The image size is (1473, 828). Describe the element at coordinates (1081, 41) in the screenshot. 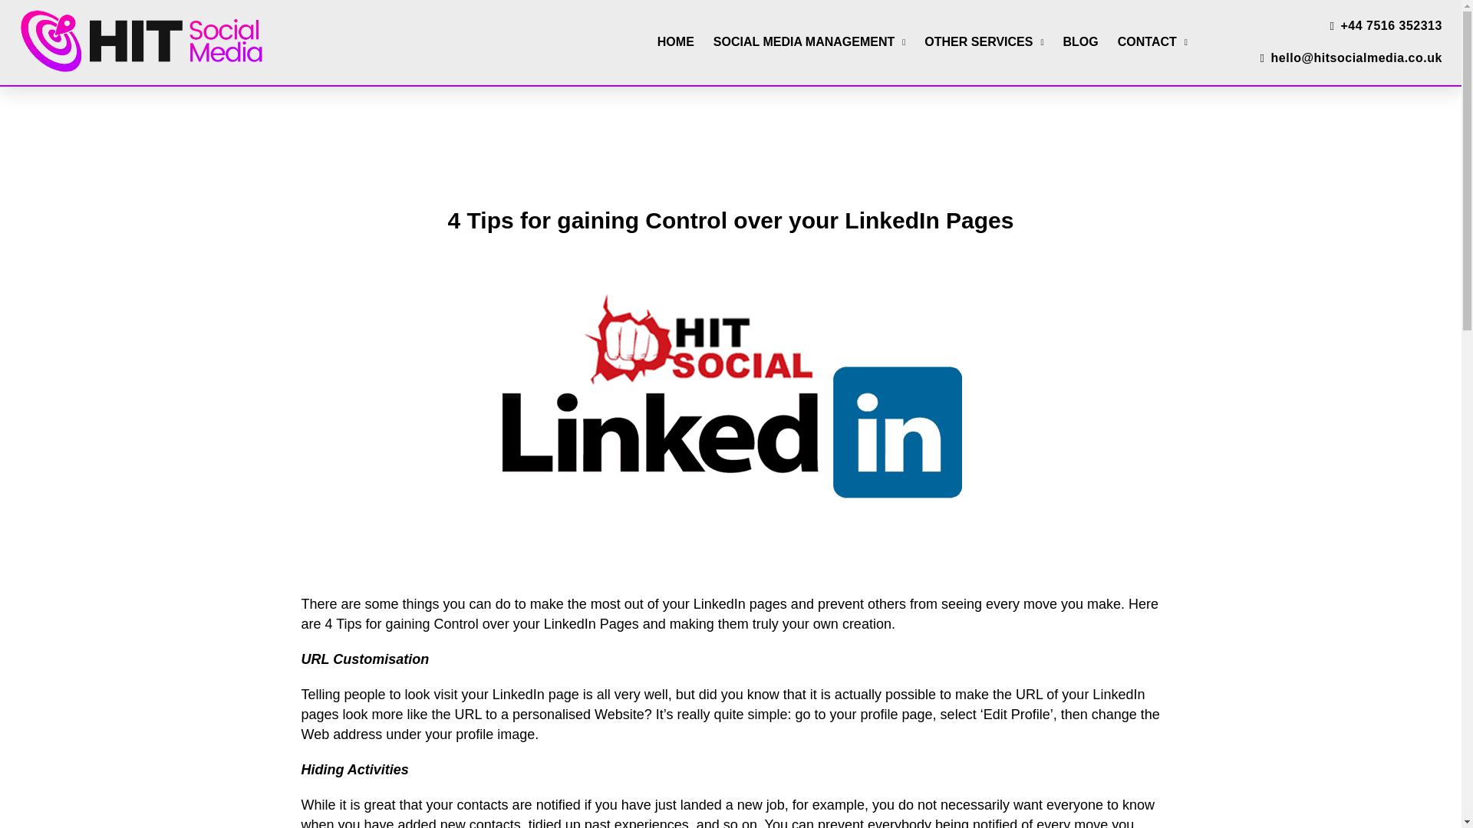

I see `BLOG` at that location.